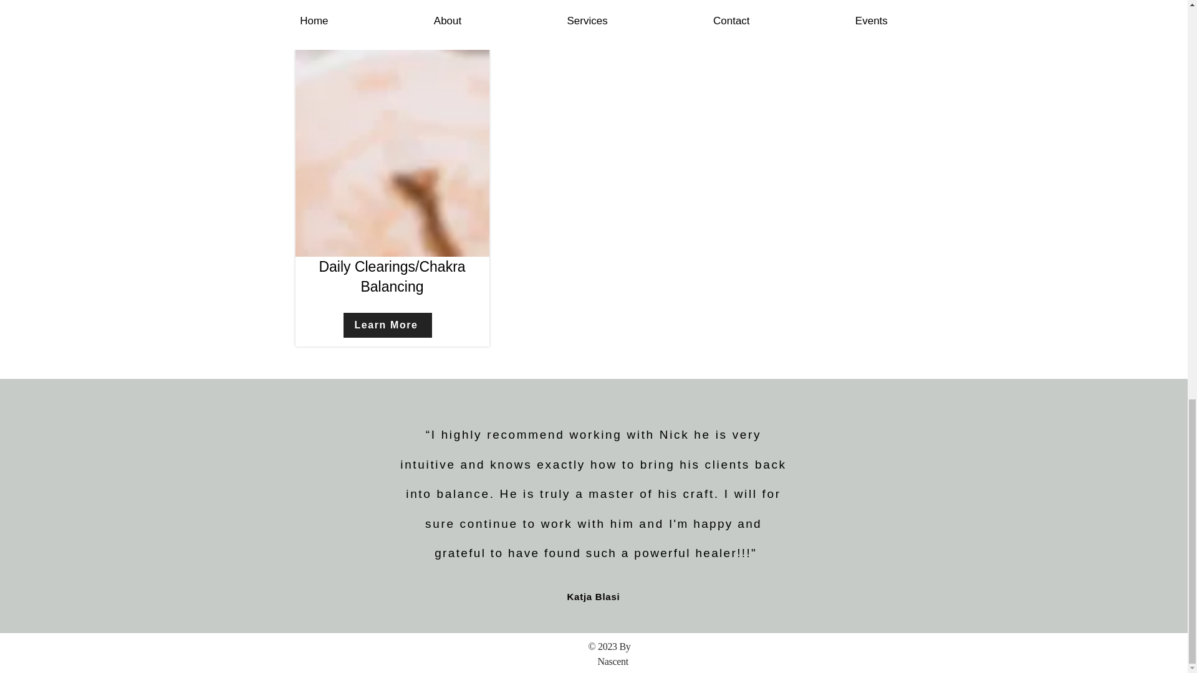  I want to click on Learn More, so click(387, 3).